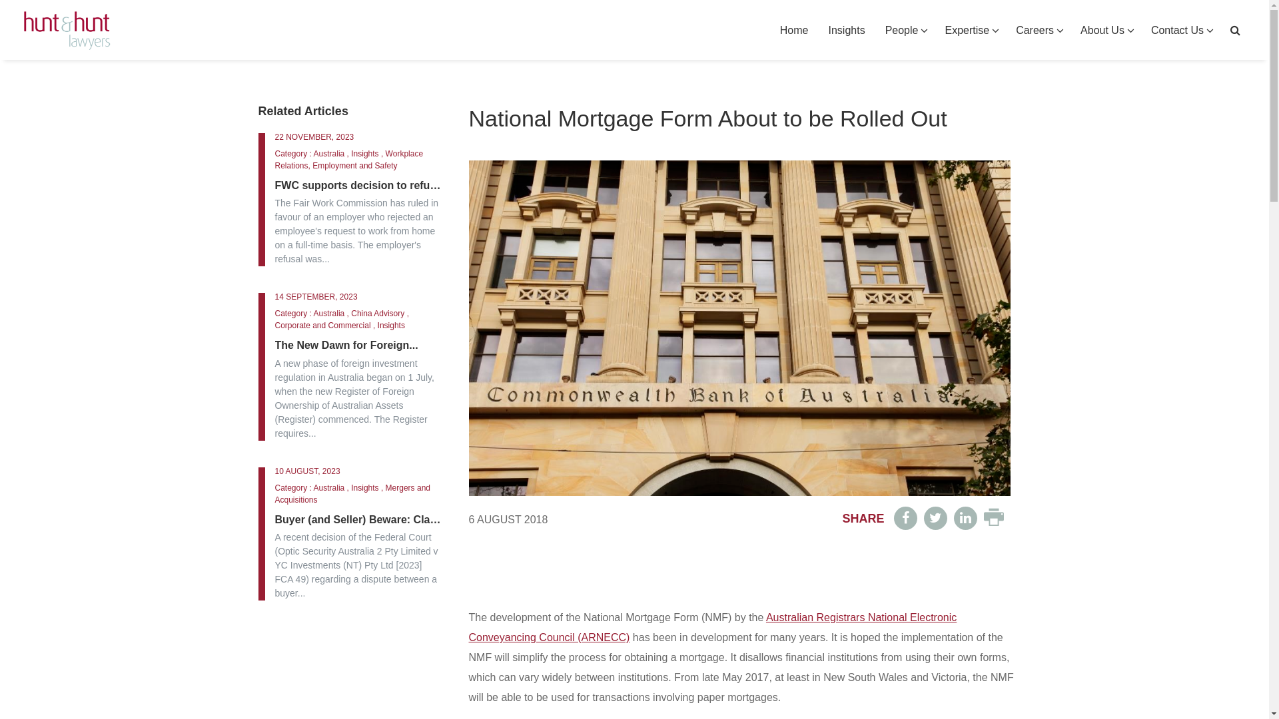  I want to click on National Mortgage Form About to be Rolled Out, so click(740, 492).